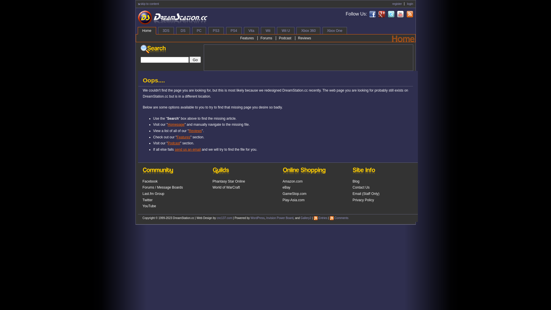  What do you see at coordinates (188, 150) in the screenshot?
I see `send us an email` at bounding box center [188, 150].